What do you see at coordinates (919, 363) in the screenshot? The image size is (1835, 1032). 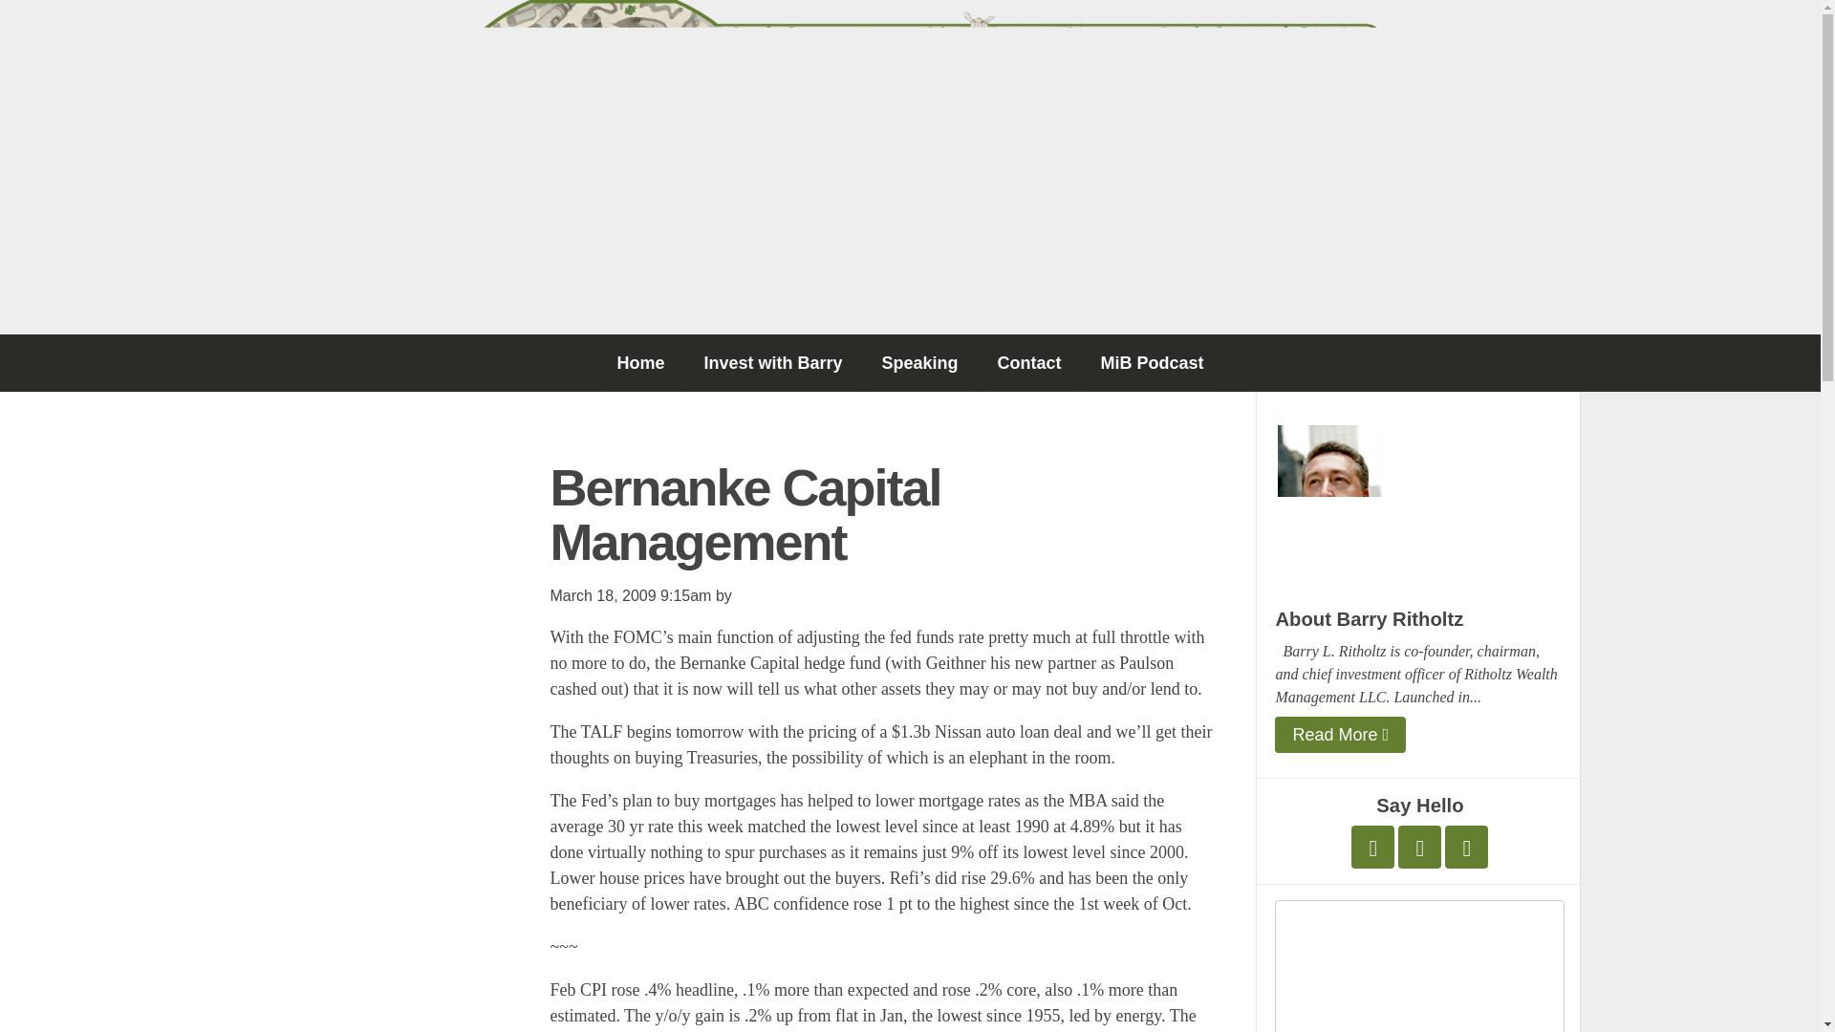 I see `Speaking` at bounding box center [919, 363].